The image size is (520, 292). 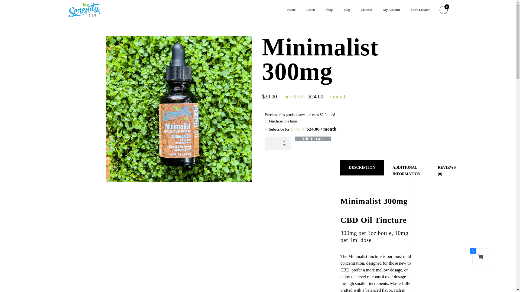 I want to click on 1, so click(x=278, y=143).